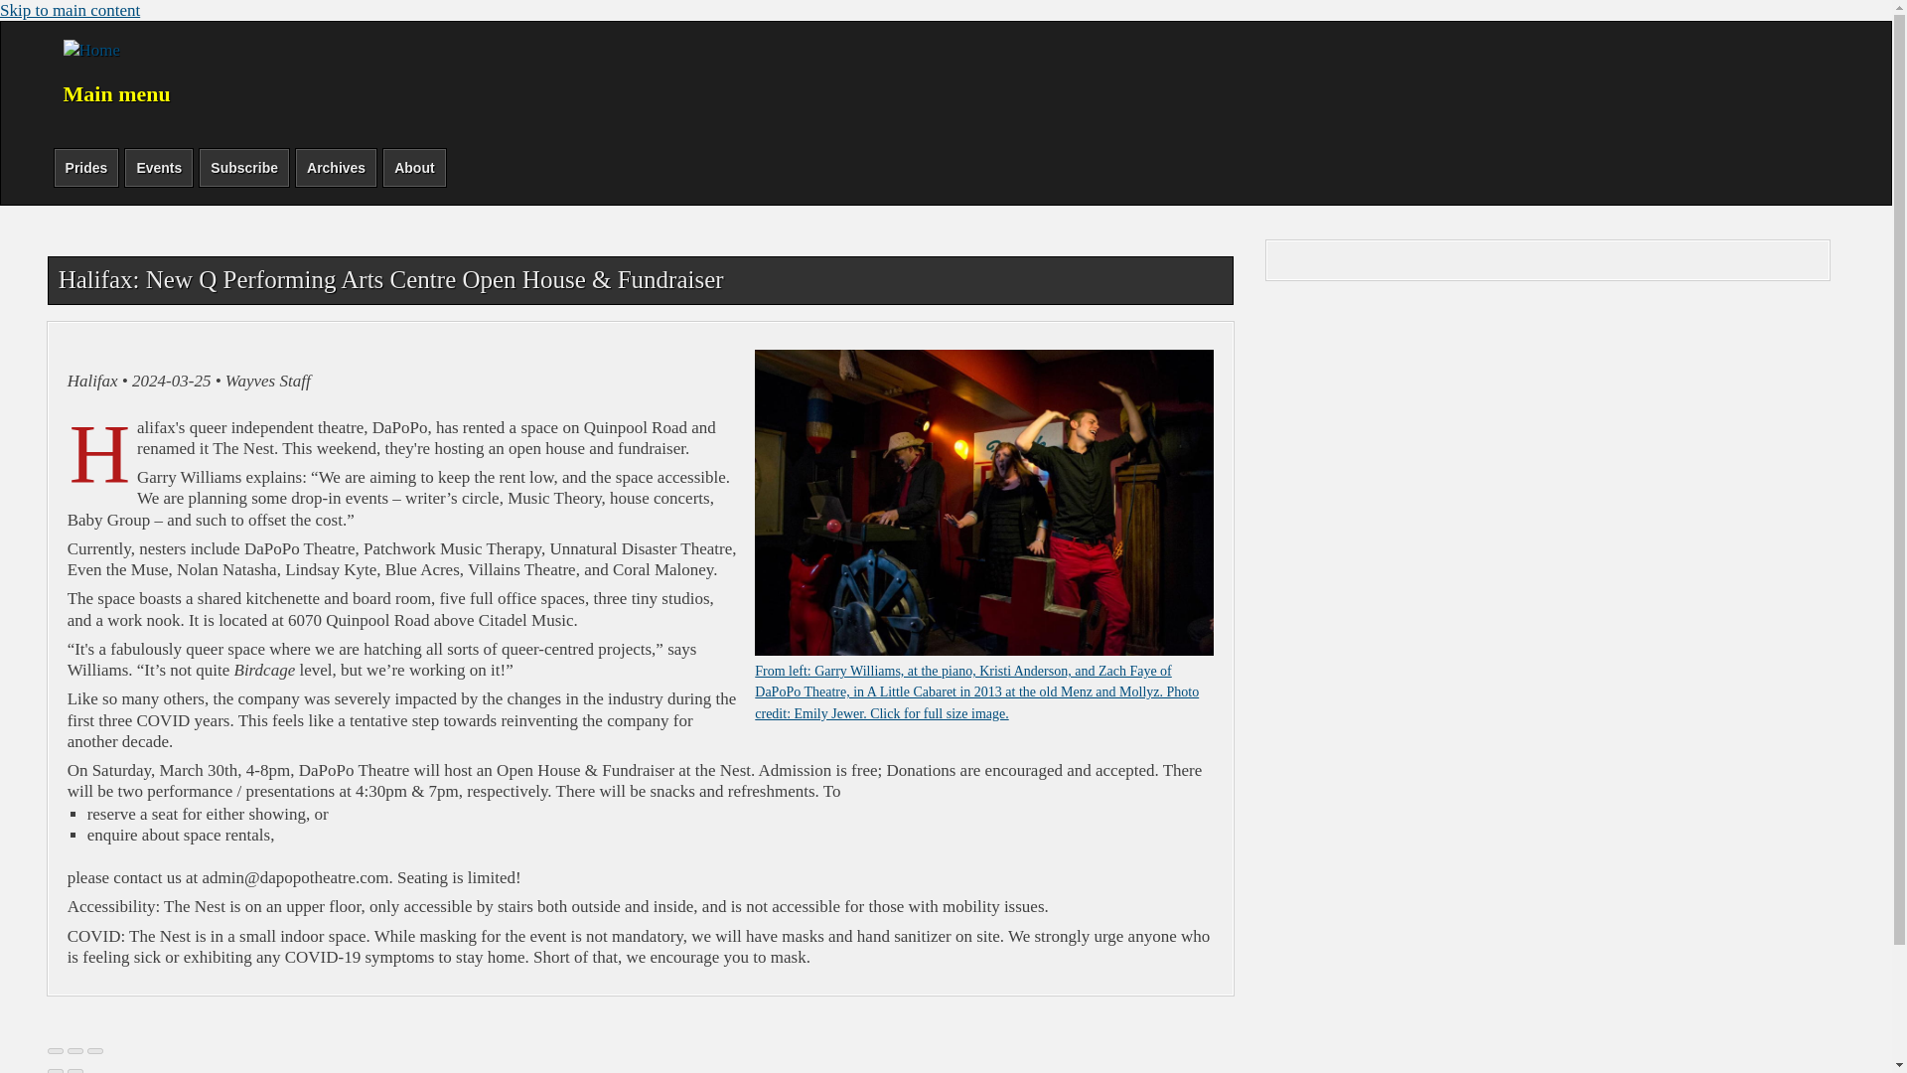 The height and width of the screenshot is (1073, 1907). Describe the element at coordinates (85, 166) in the screenshot. I see `Prides` at that location.